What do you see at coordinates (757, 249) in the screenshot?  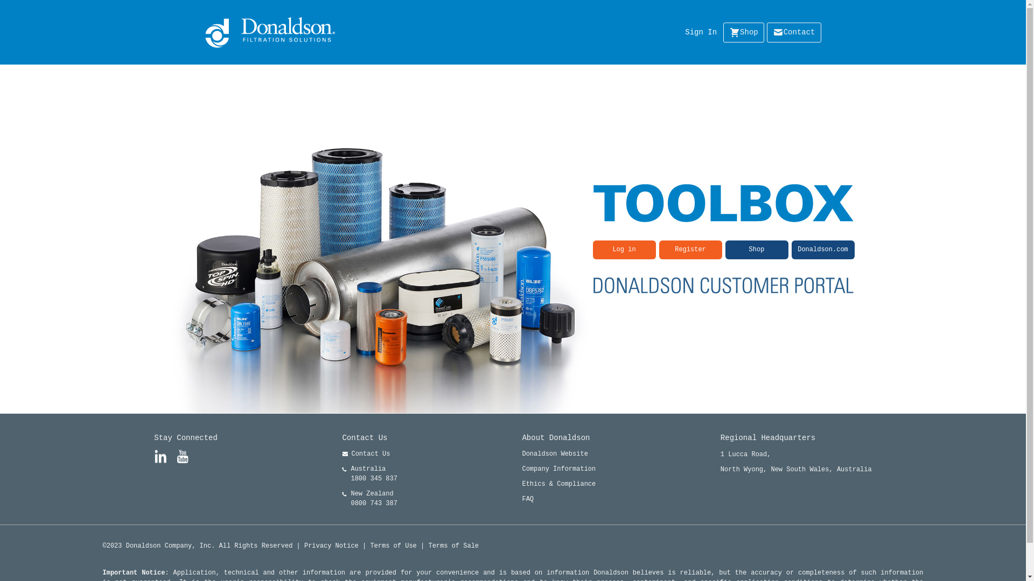 I see `Shop` at bounding box center [757, 249].